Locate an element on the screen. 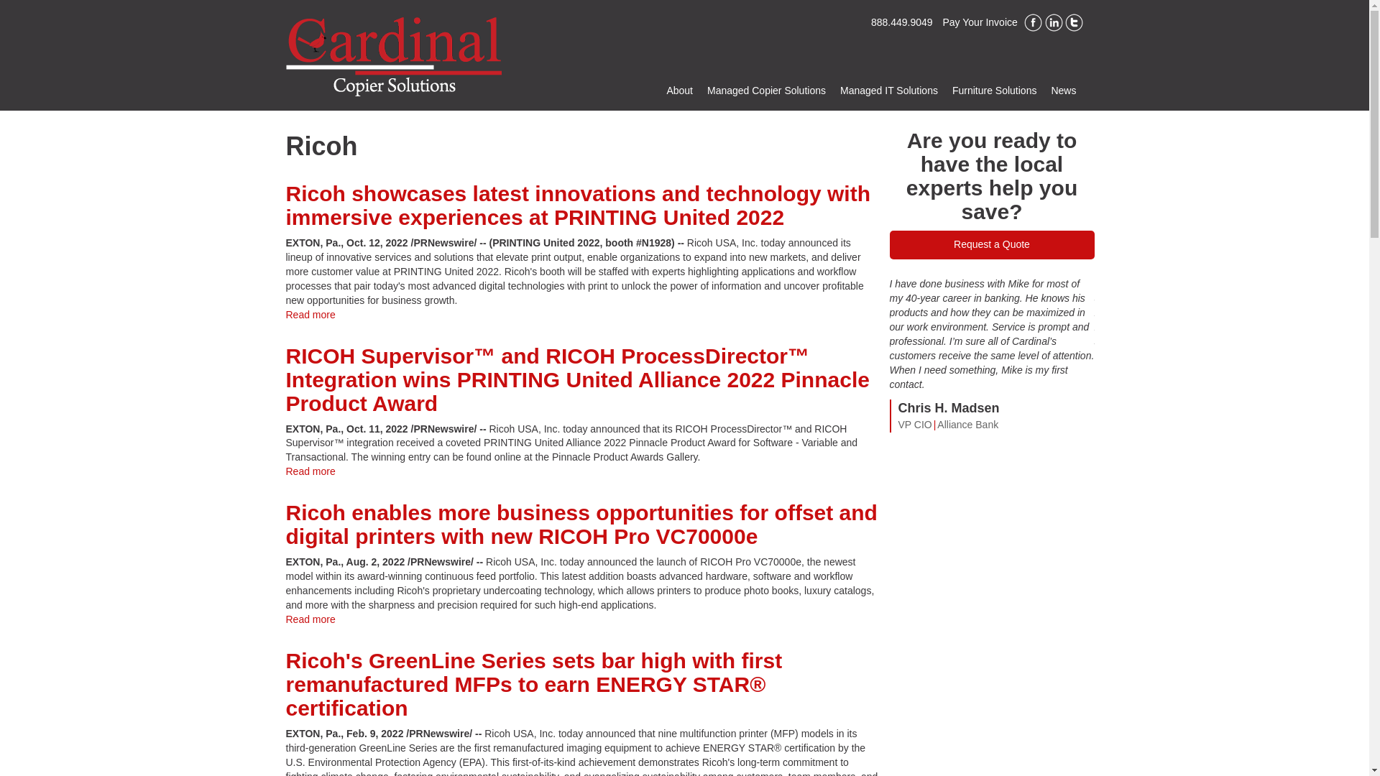  About is located at coordinates (679, 91).